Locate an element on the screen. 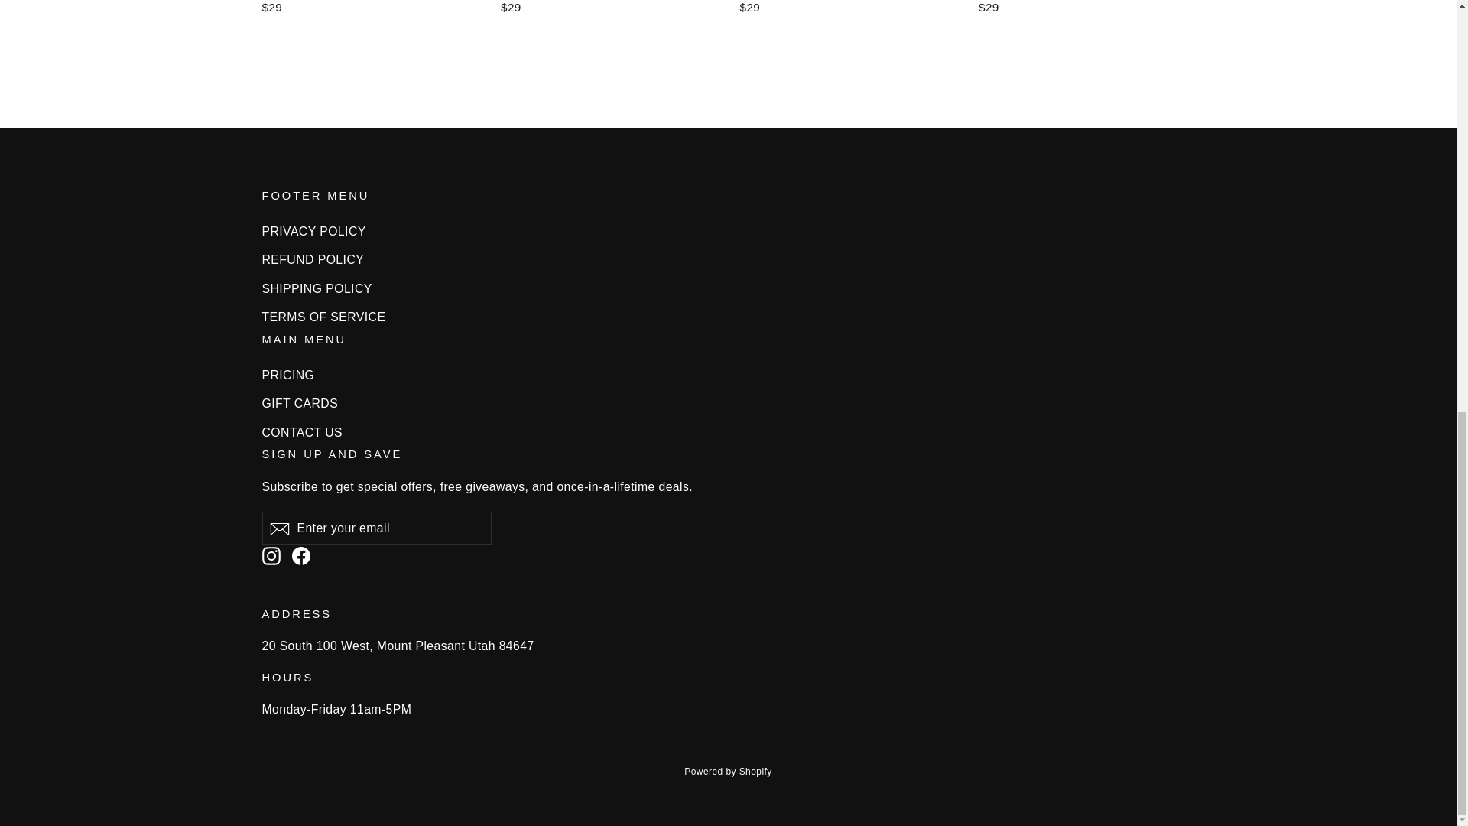 This screenshot has height=826, width=1468. Subscribe is located at coordinates (278, 528).